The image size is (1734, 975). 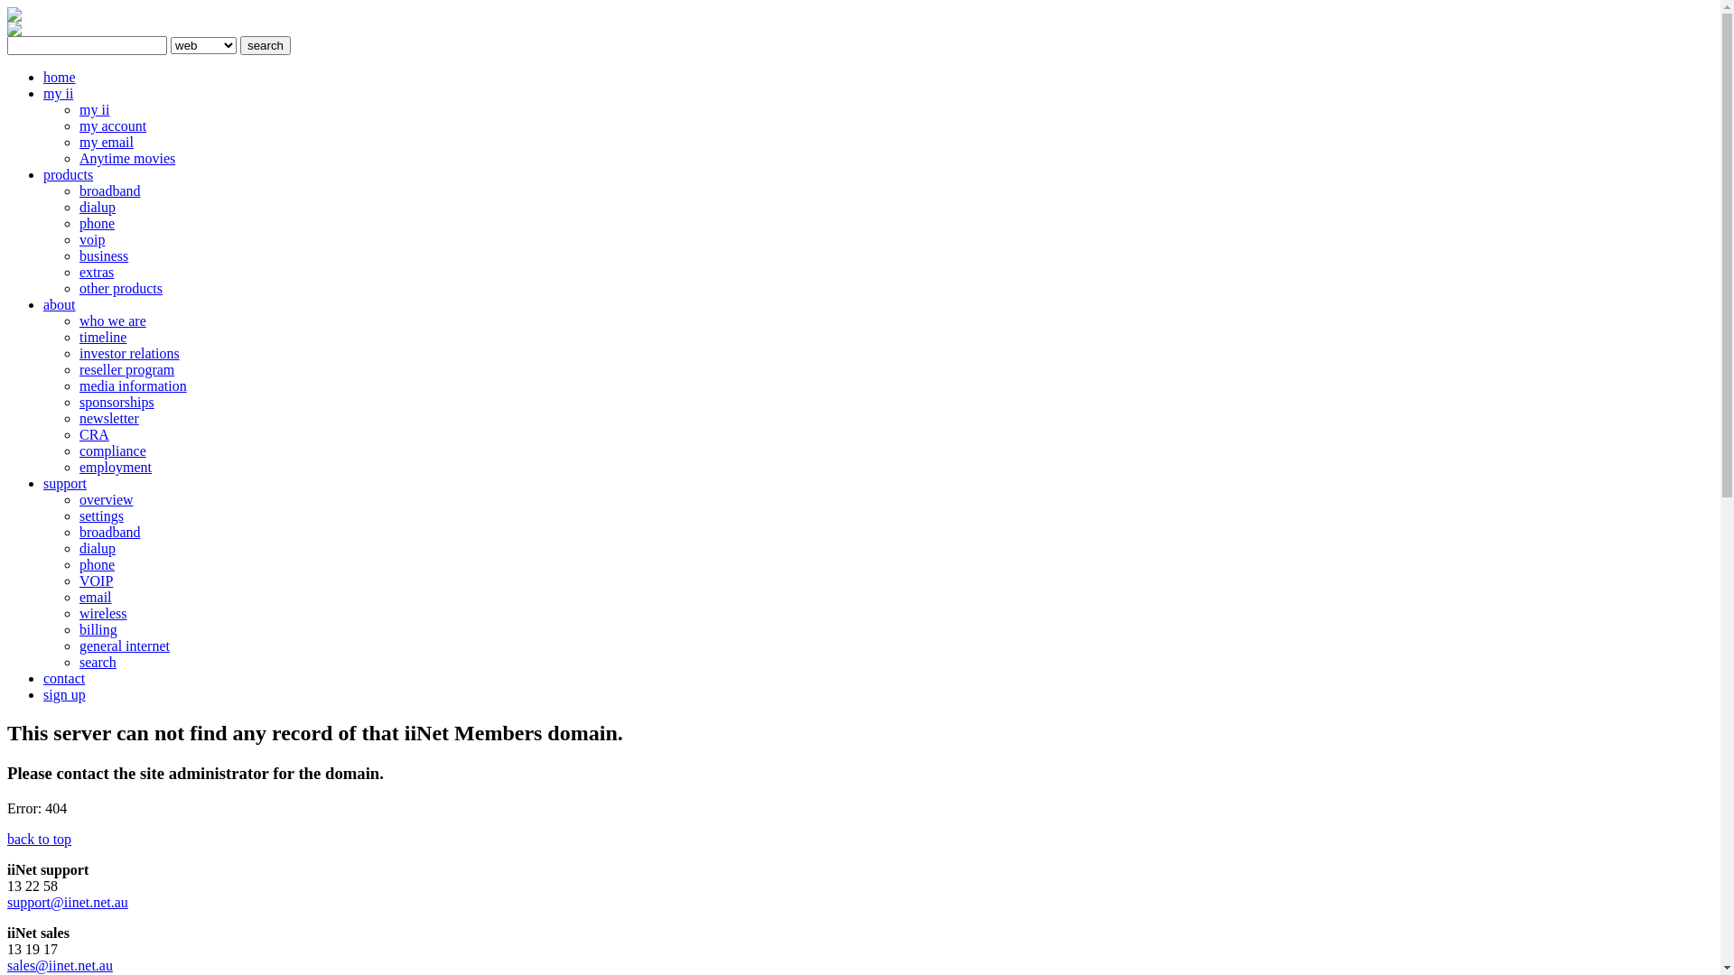 I want to click on broadband, so click(x=110, y=533).